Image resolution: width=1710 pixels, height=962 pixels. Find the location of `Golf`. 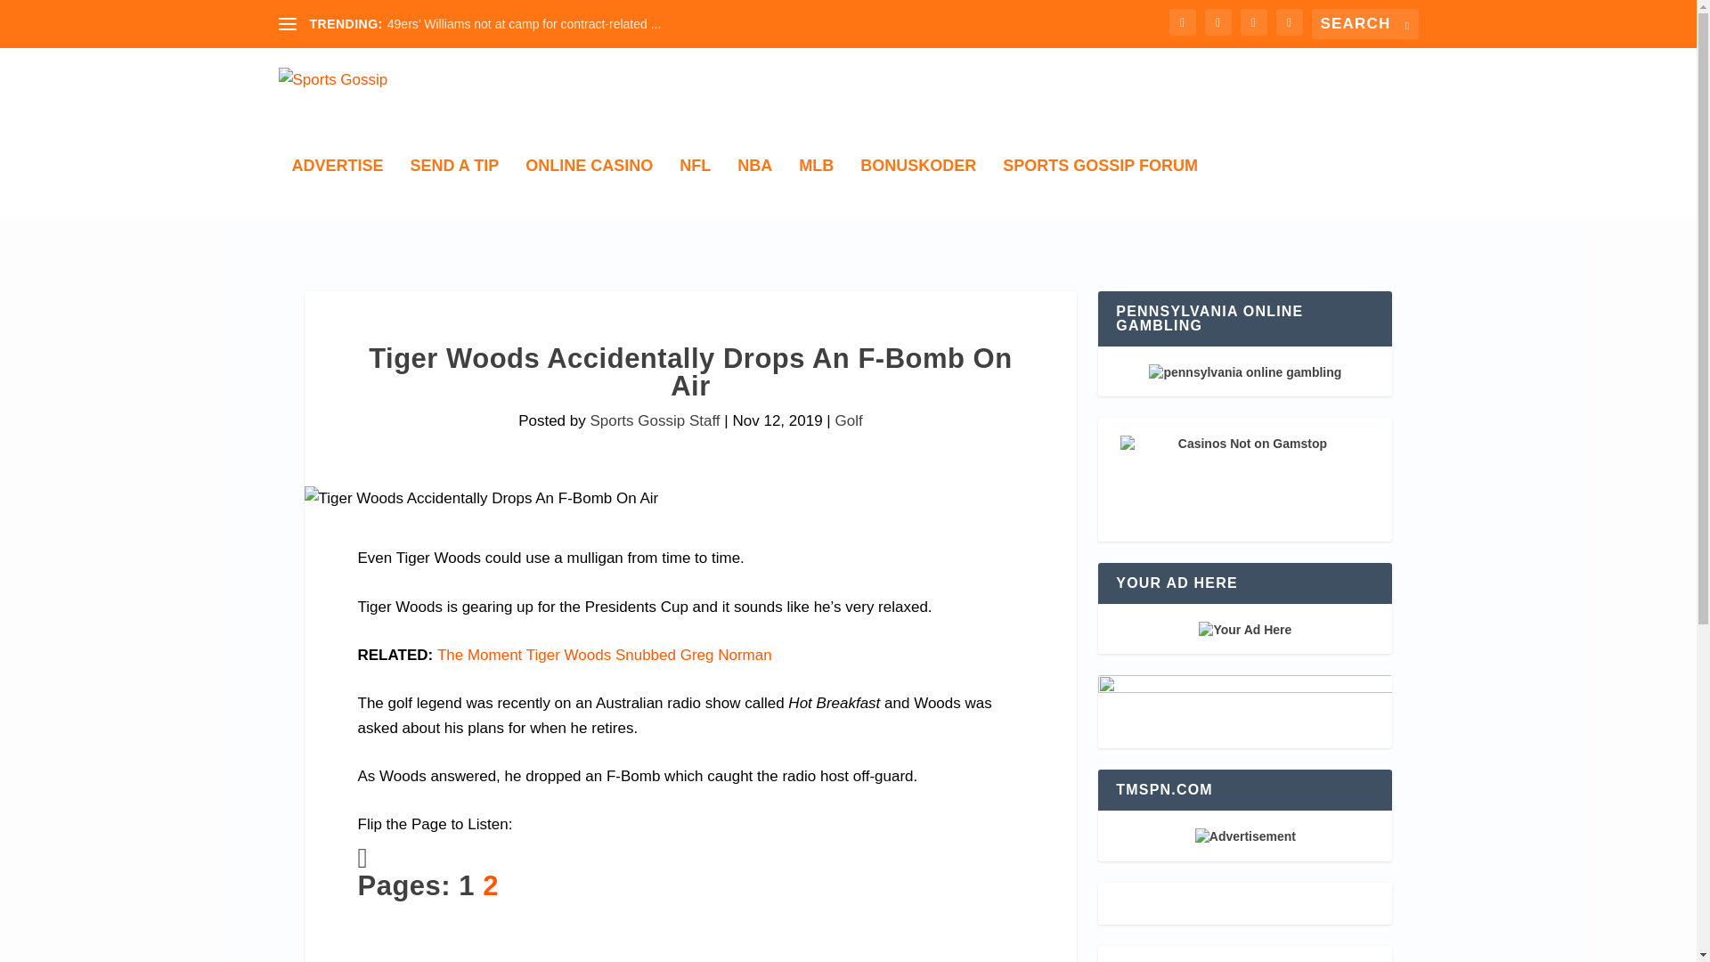

Golf is located at coordinates (850, 420).